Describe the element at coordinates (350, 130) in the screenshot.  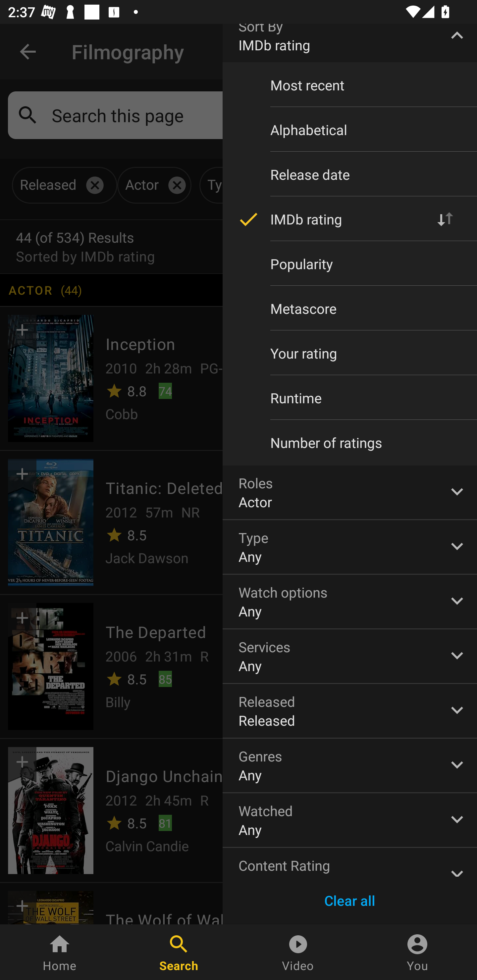
I see `Alphabetical` at that location.